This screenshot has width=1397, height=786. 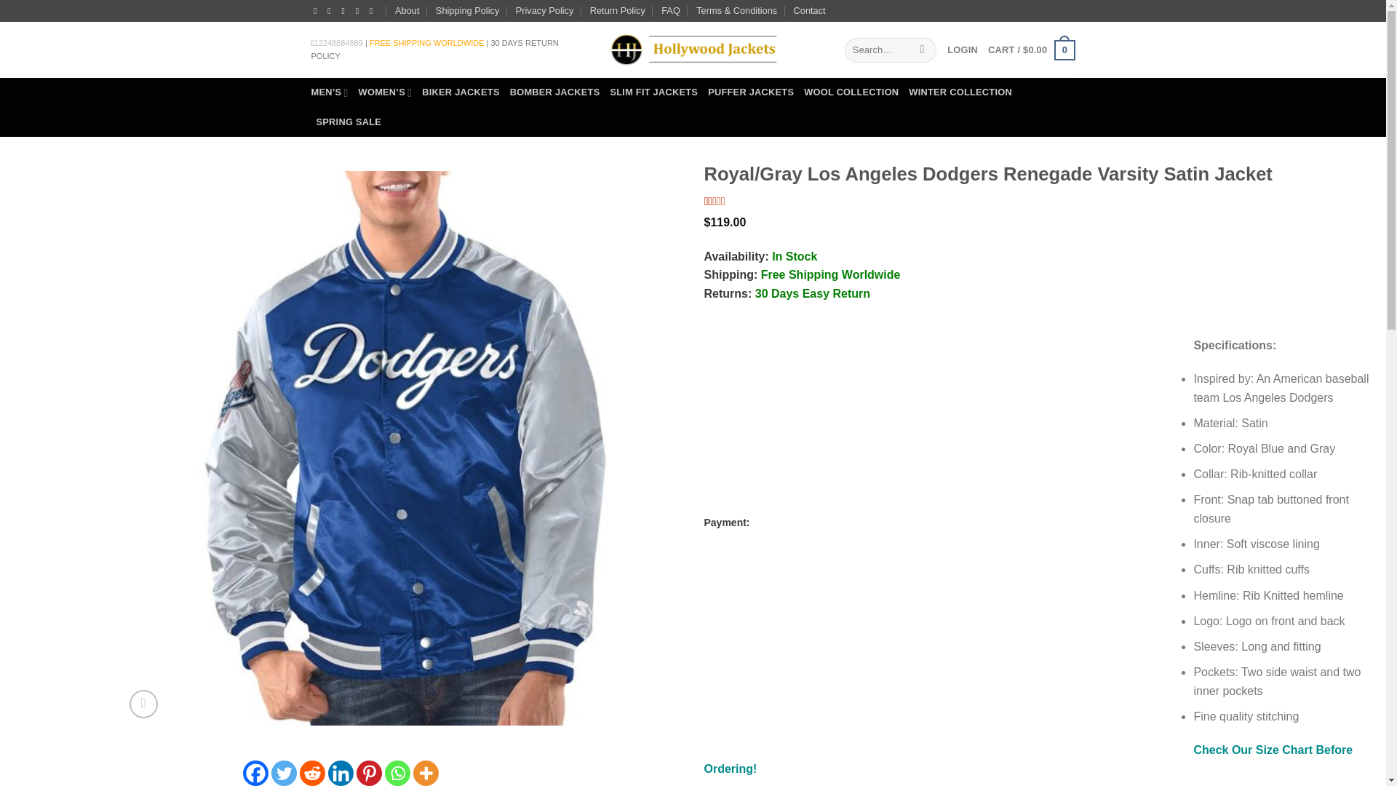 I want to click on Facebook, so click(x=255, y=773).